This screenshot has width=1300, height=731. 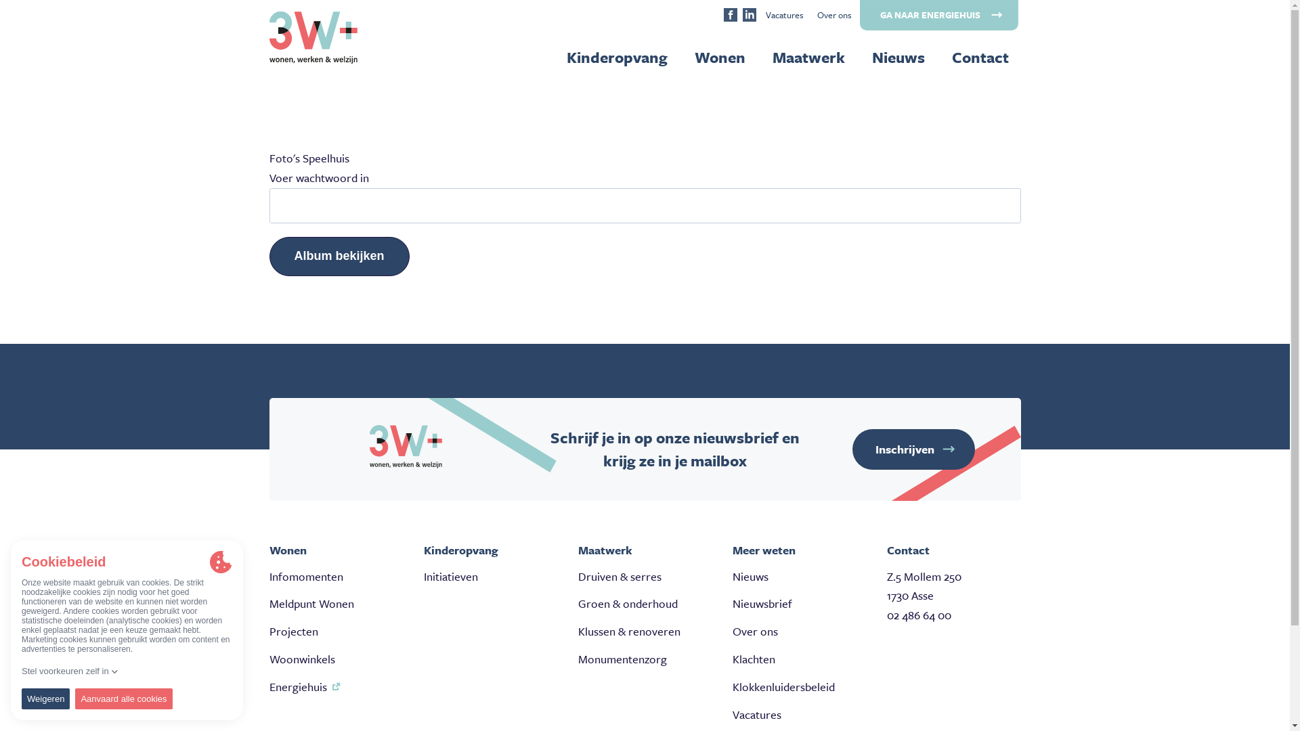 I want to click on Energiehuis, so click(x=298, y=686).